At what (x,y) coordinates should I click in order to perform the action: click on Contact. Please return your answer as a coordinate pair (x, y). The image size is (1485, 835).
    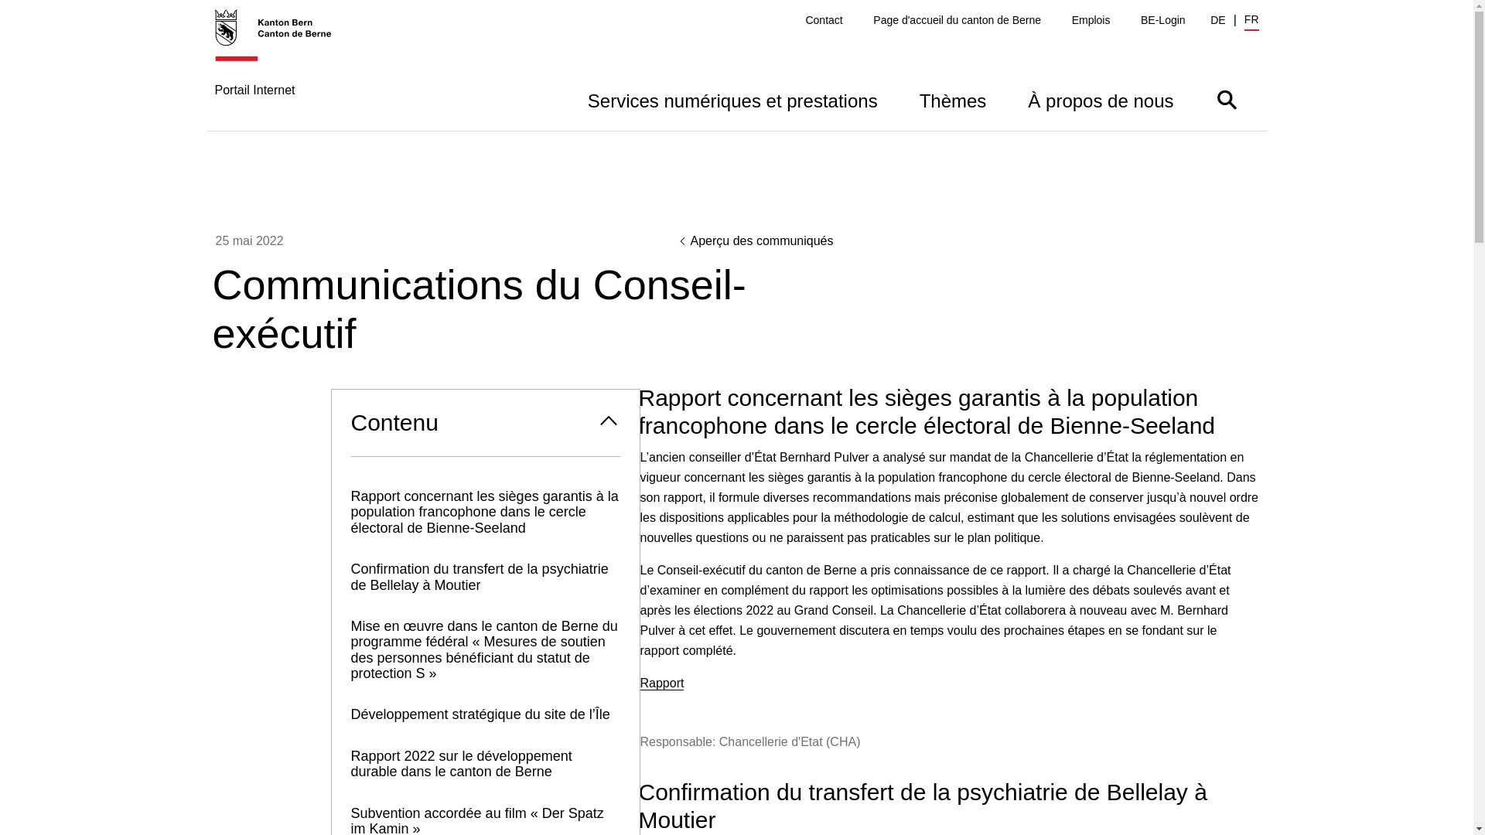
    Looking at the image, I should click on (824, 20).